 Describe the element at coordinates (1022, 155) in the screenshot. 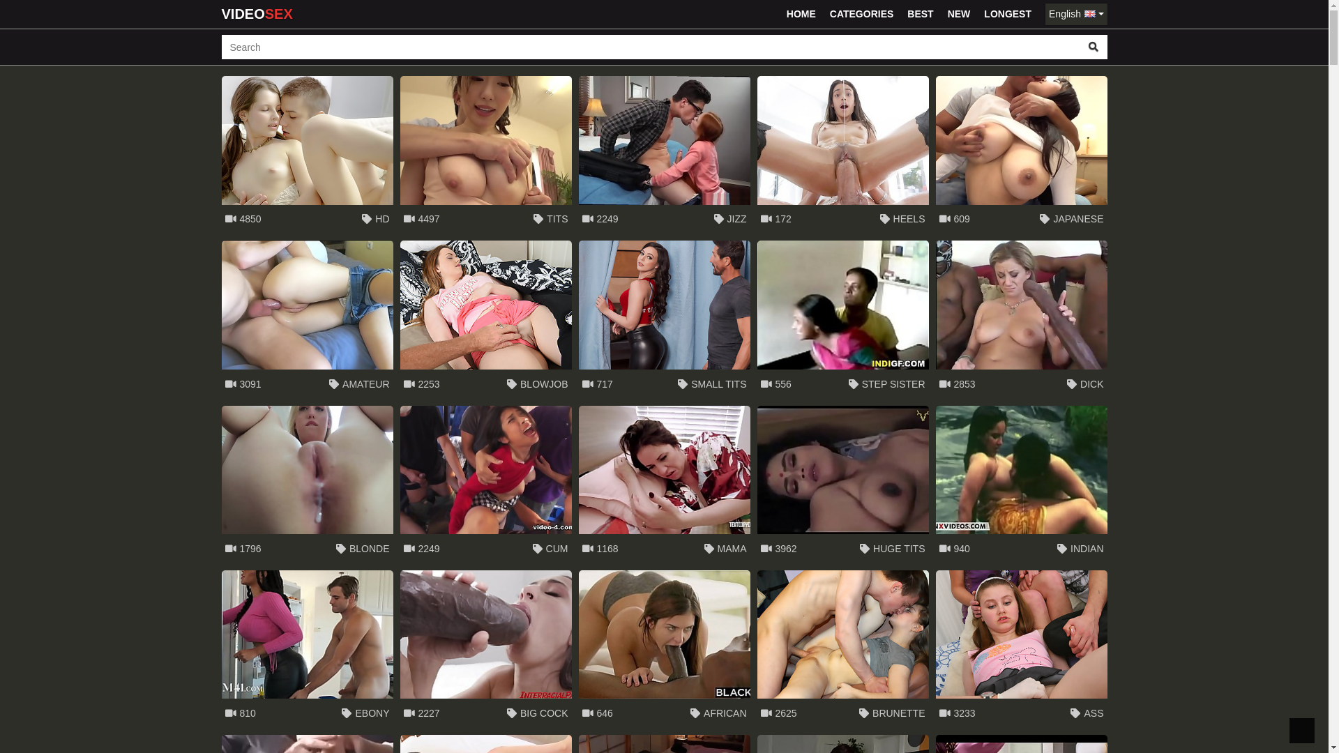

I see `609
JAPANESE` at that location.